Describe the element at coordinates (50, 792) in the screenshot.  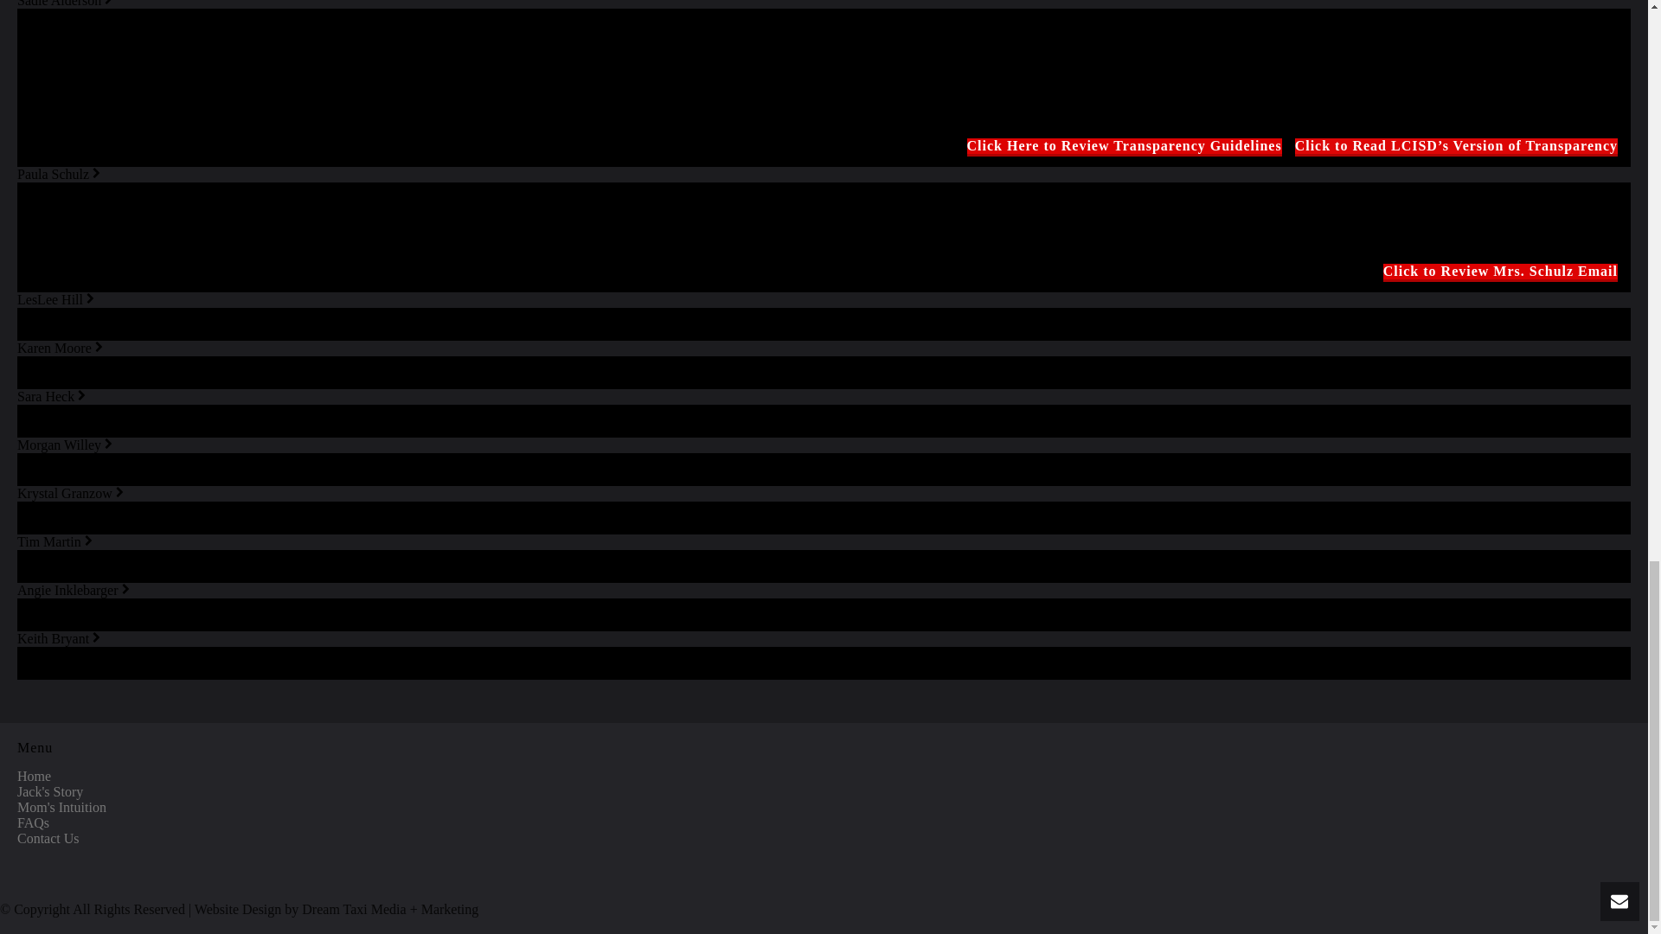
I see `Jack's Story` at that location.